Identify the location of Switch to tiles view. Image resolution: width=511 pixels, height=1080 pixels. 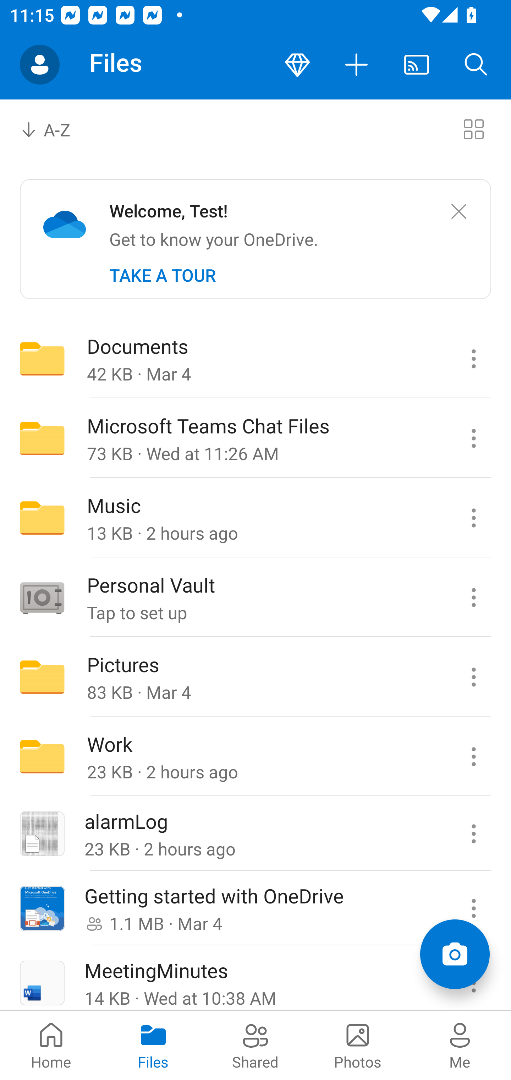
(473, 129).